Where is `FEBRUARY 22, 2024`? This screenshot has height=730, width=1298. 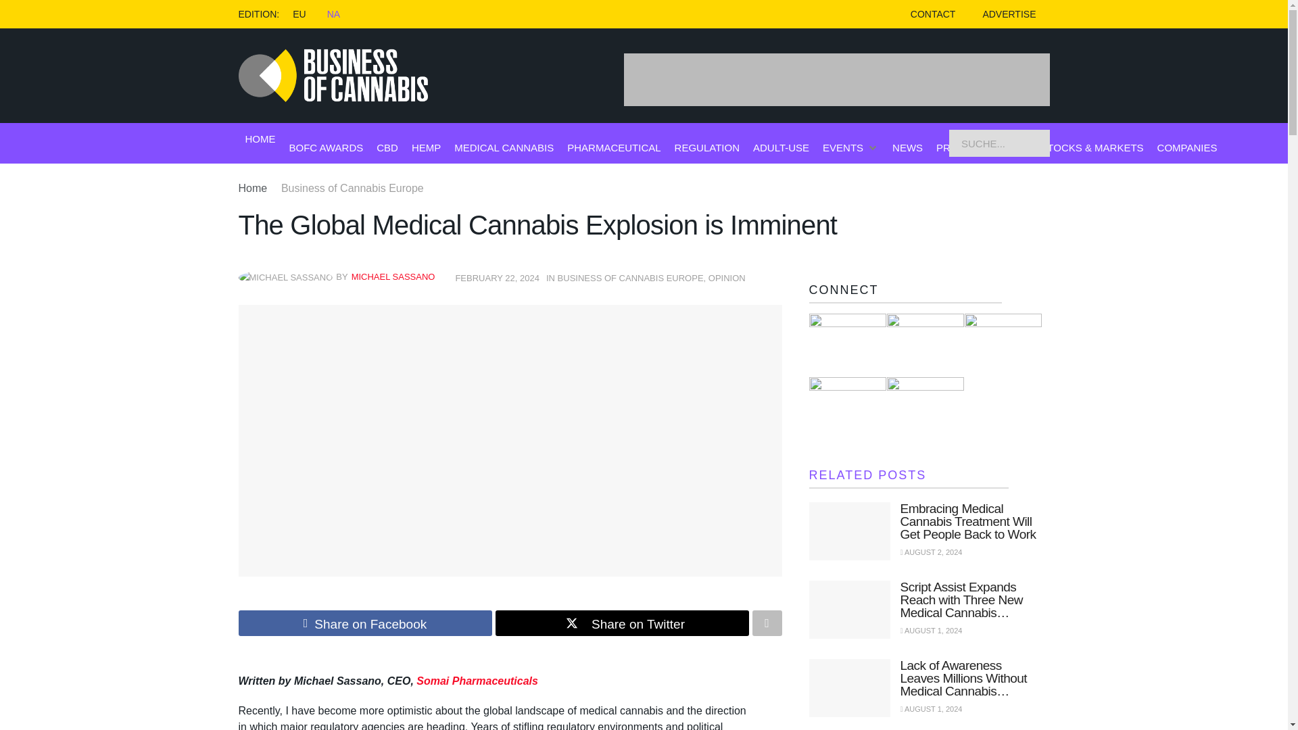 FEBRUARY 22, 2024 is located at coordinates (498, 278).